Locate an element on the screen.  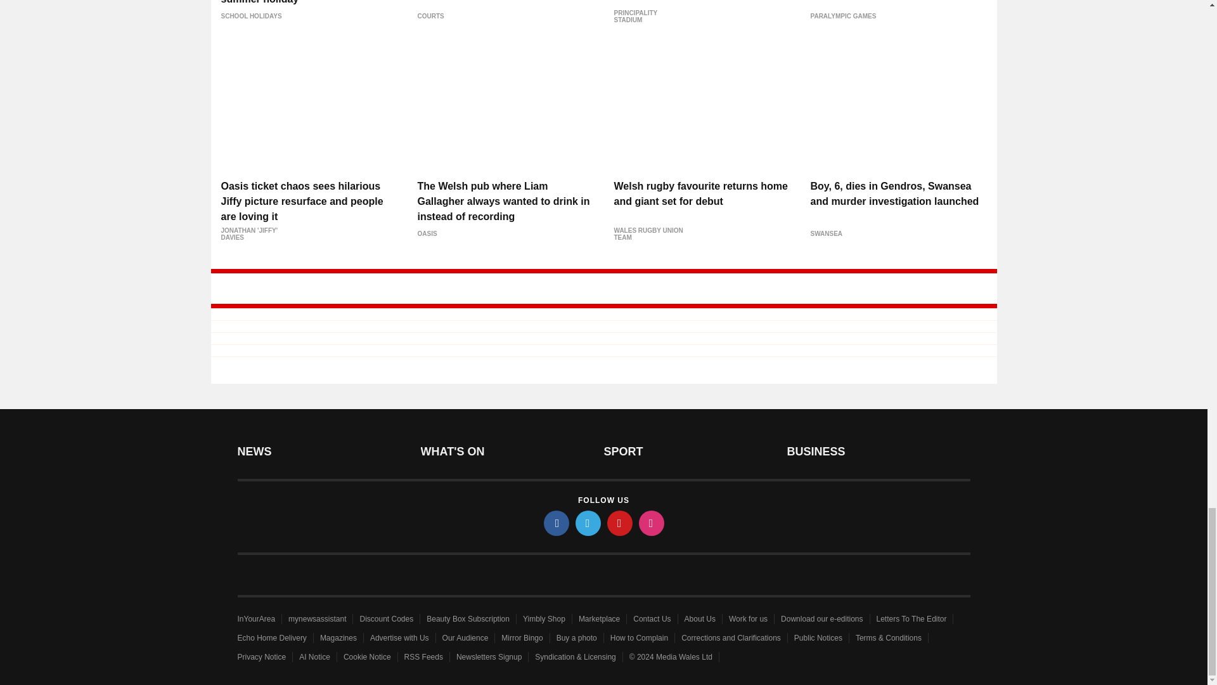
facebook is located at coordinates (557, 523).